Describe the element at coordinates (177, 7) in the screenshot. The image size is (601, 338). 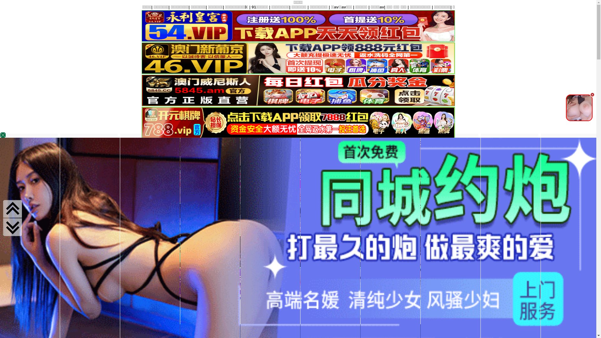
I see `|` at that location.